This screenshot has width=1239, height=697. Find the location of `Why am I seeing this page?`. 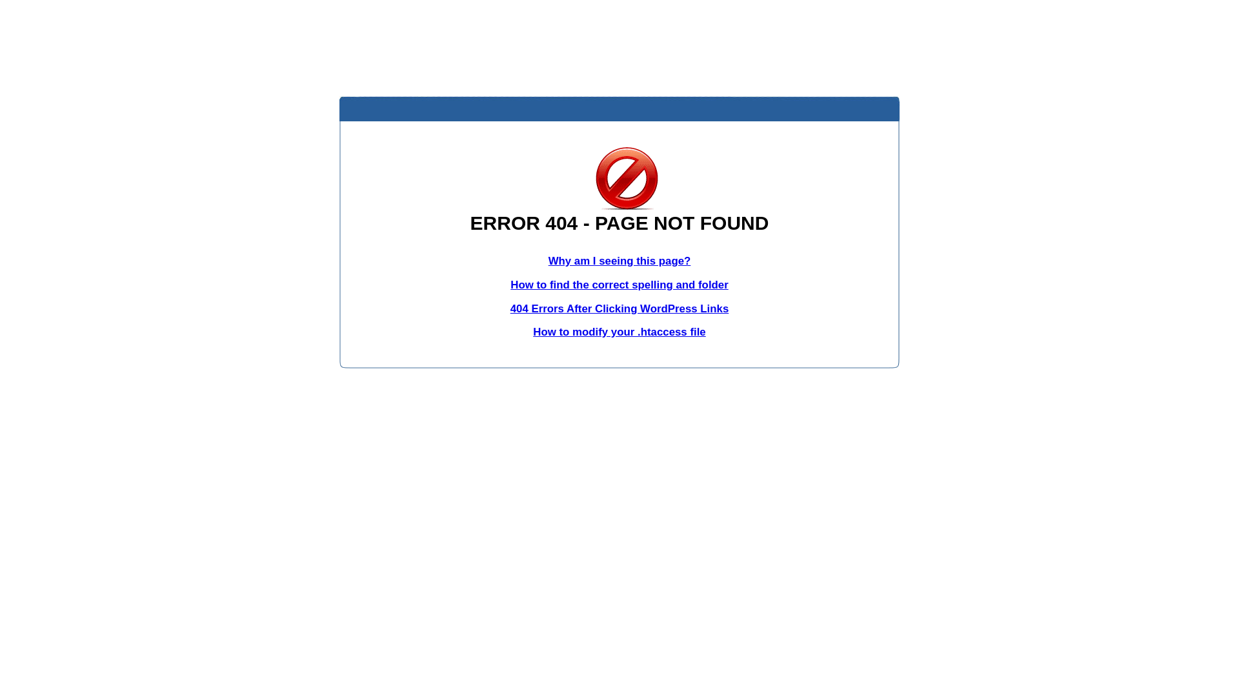

Why am I seeing this page? is located at coordinates (619, 261).